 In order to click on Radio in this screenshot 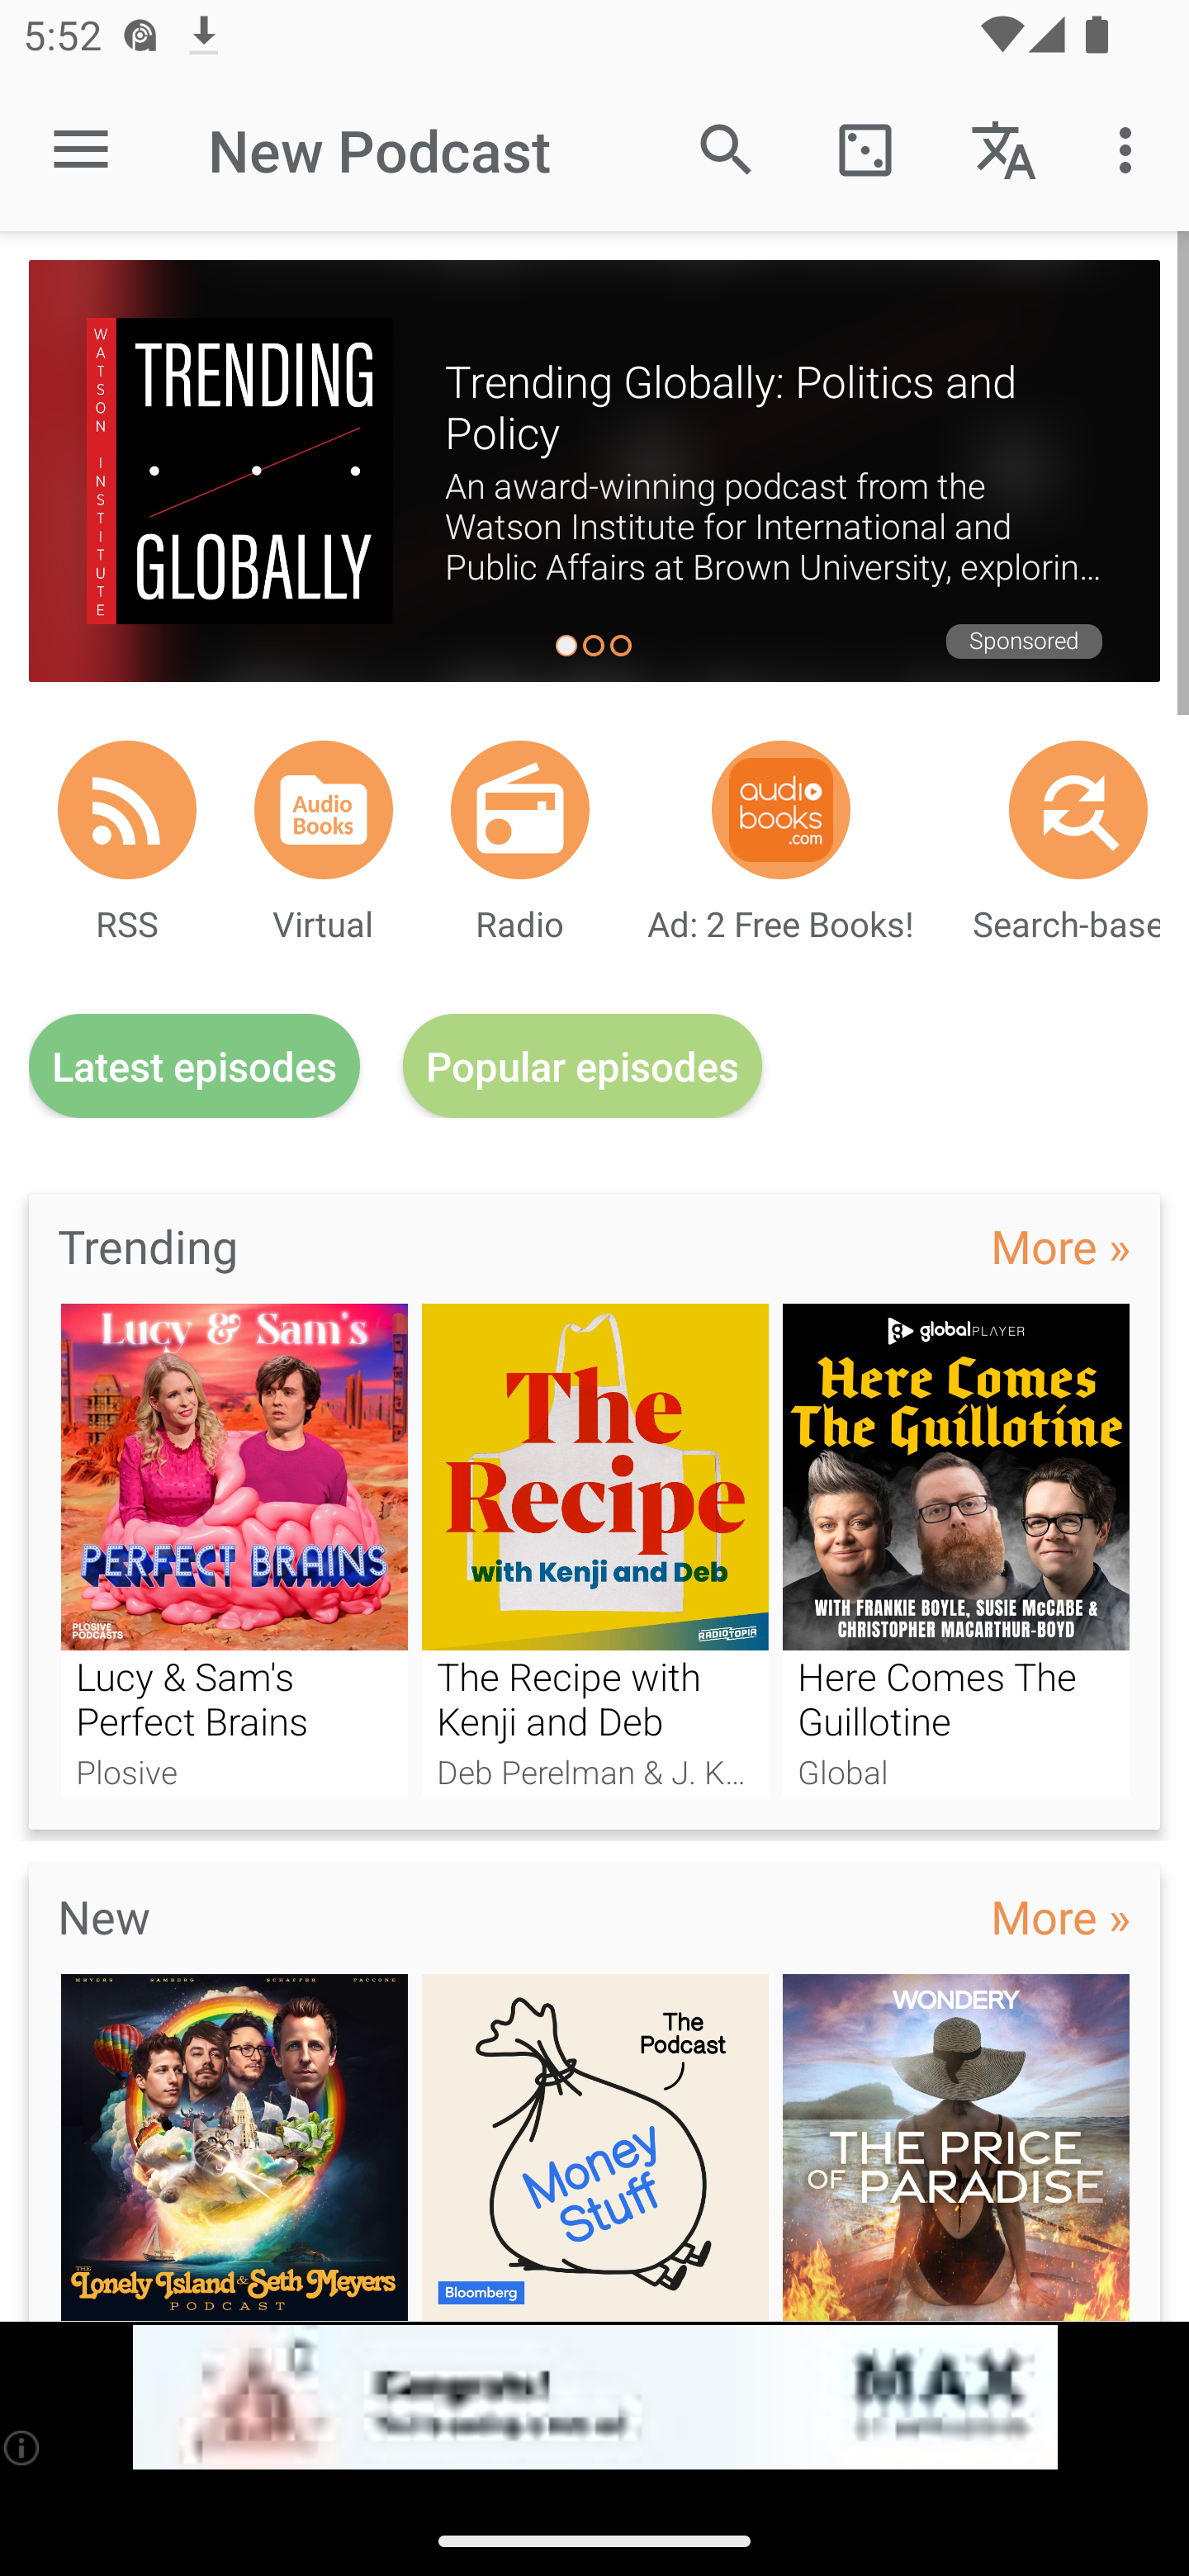, I will do `click(520, 809)`.